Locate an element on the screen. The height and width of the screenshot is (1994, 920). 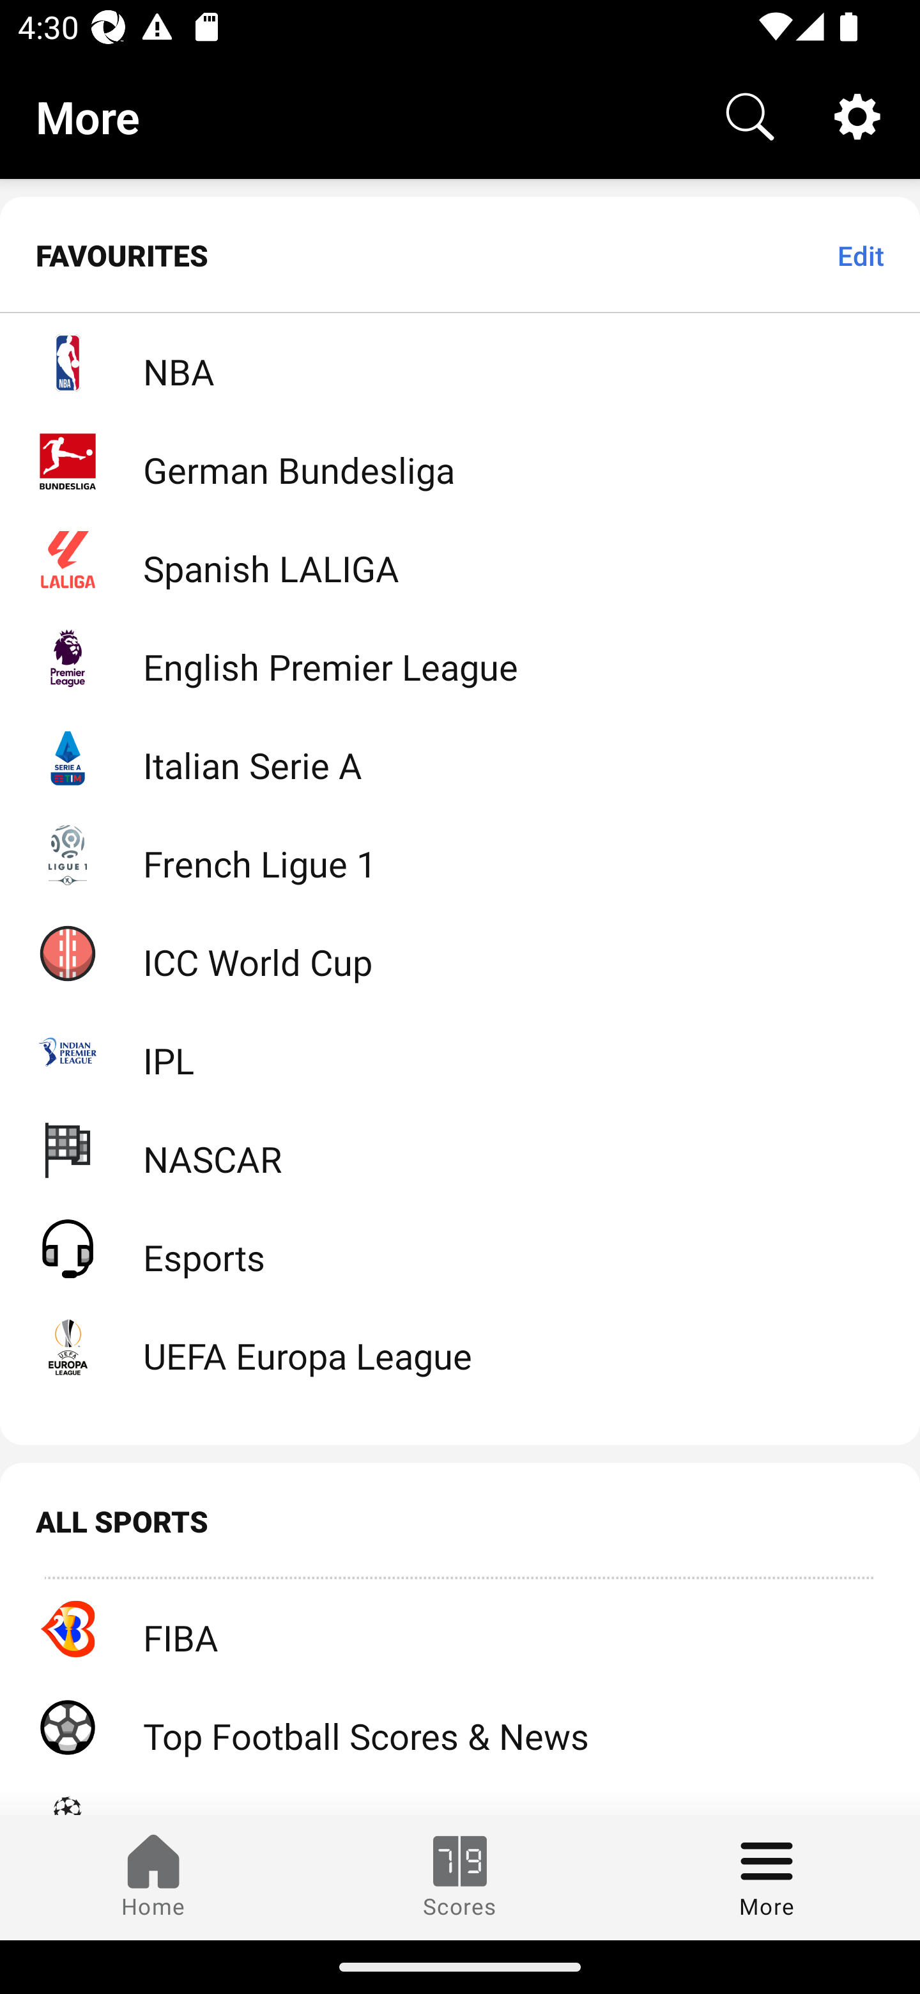
NBA is located at coordinates (460, 362).